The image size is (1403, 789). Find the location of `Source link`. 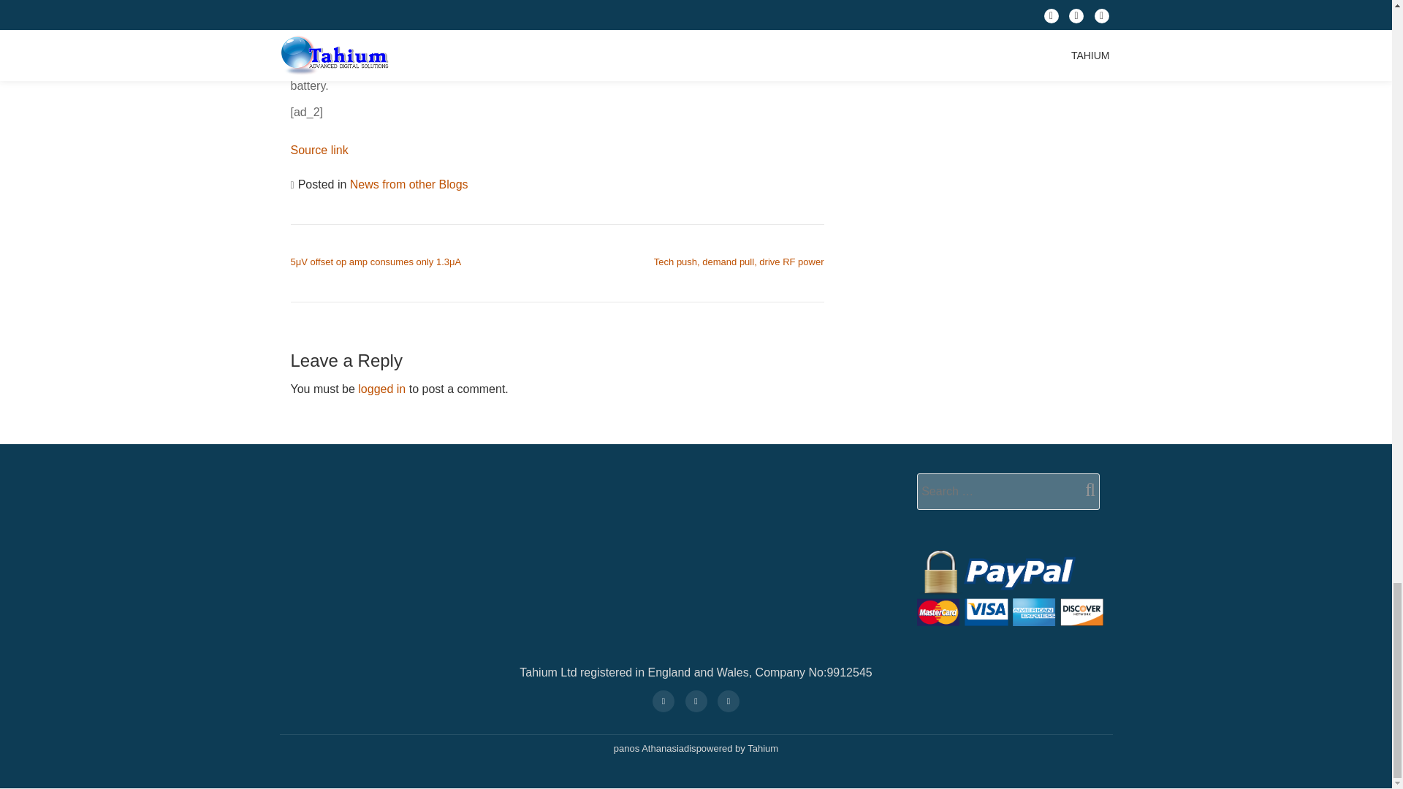

Source link is located at coordinates (319, 149).